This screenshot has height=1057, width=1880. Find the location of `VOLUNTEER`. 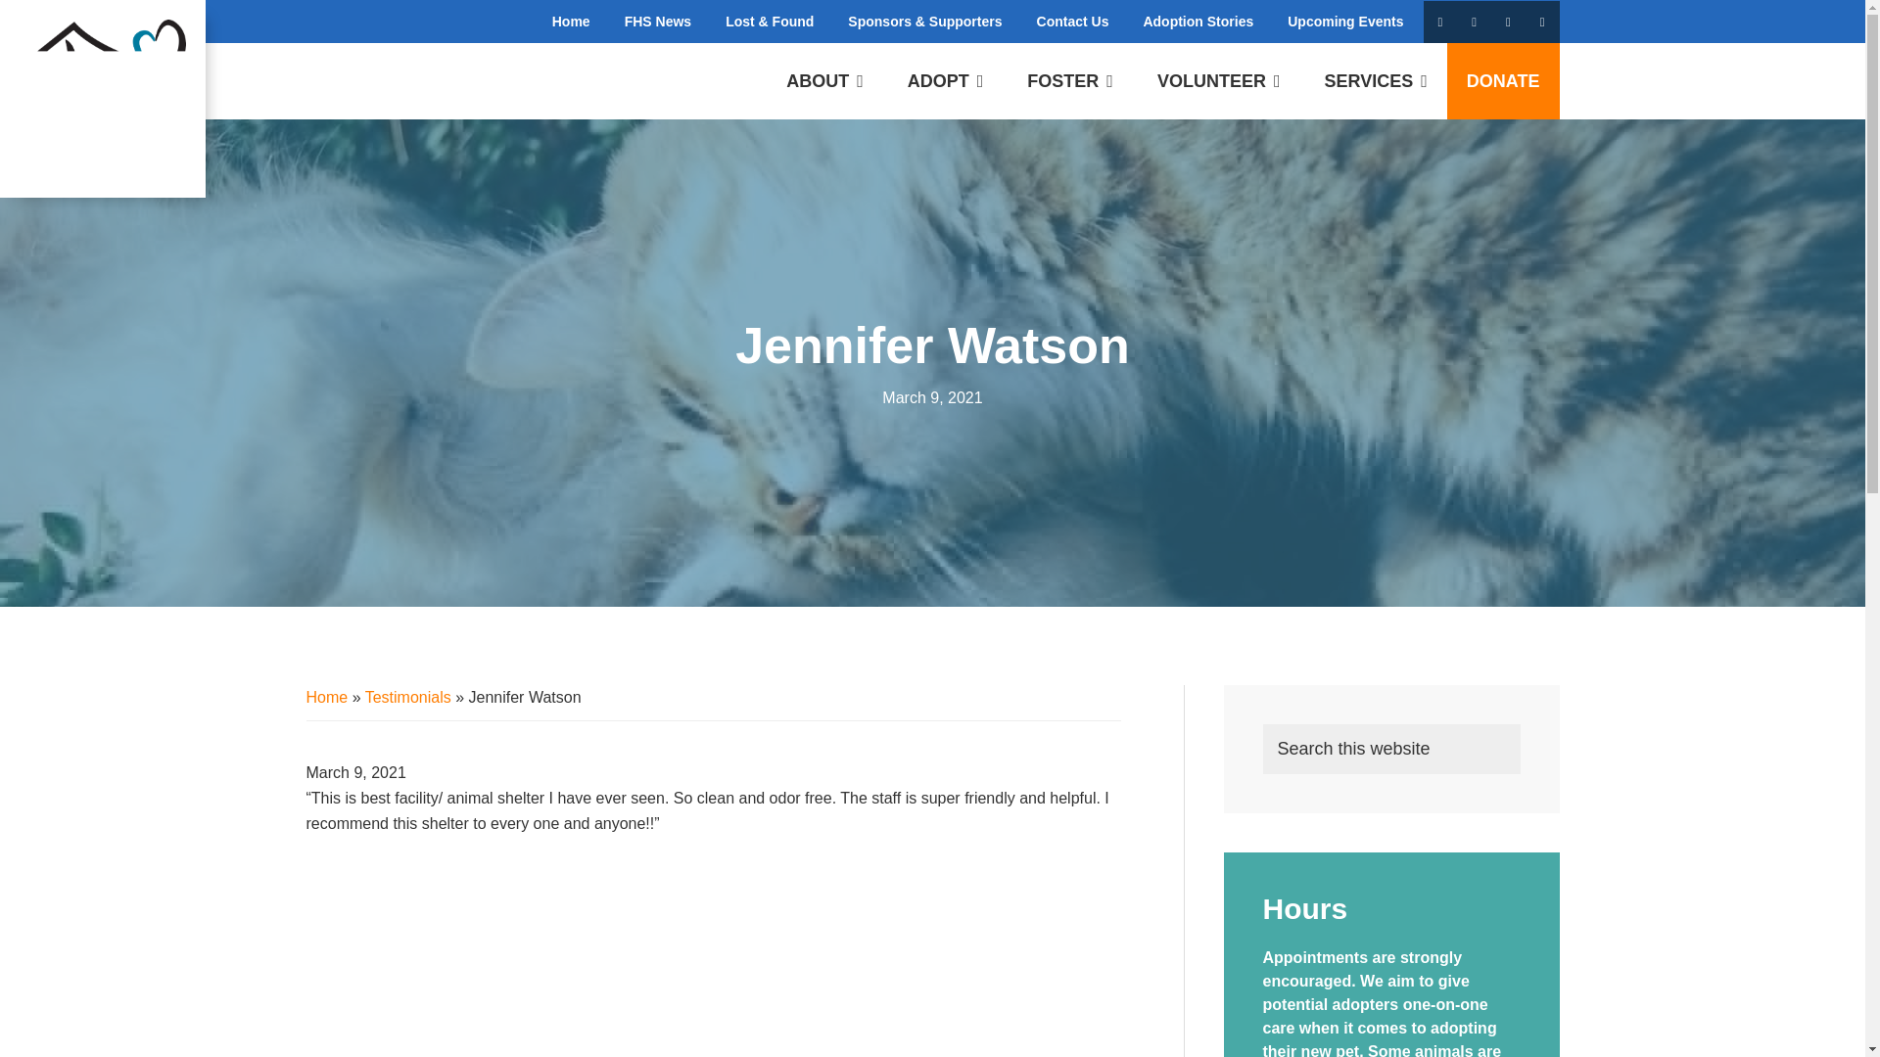

VOLUNTEER is located at coordinates (1218, 81).